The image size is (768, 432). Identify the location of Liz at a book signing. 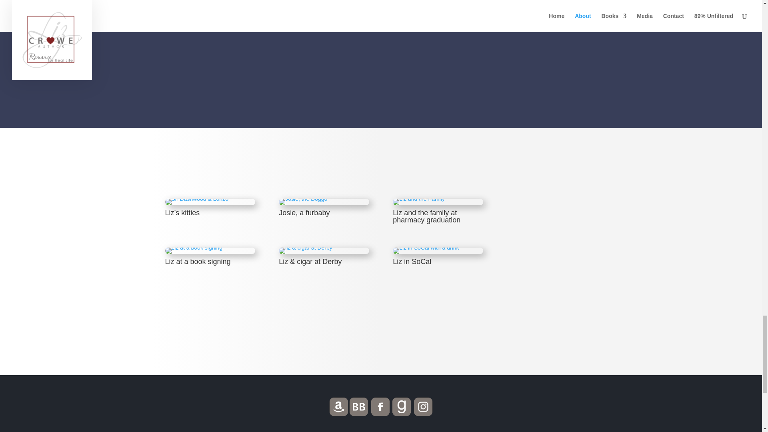
(194, 247).